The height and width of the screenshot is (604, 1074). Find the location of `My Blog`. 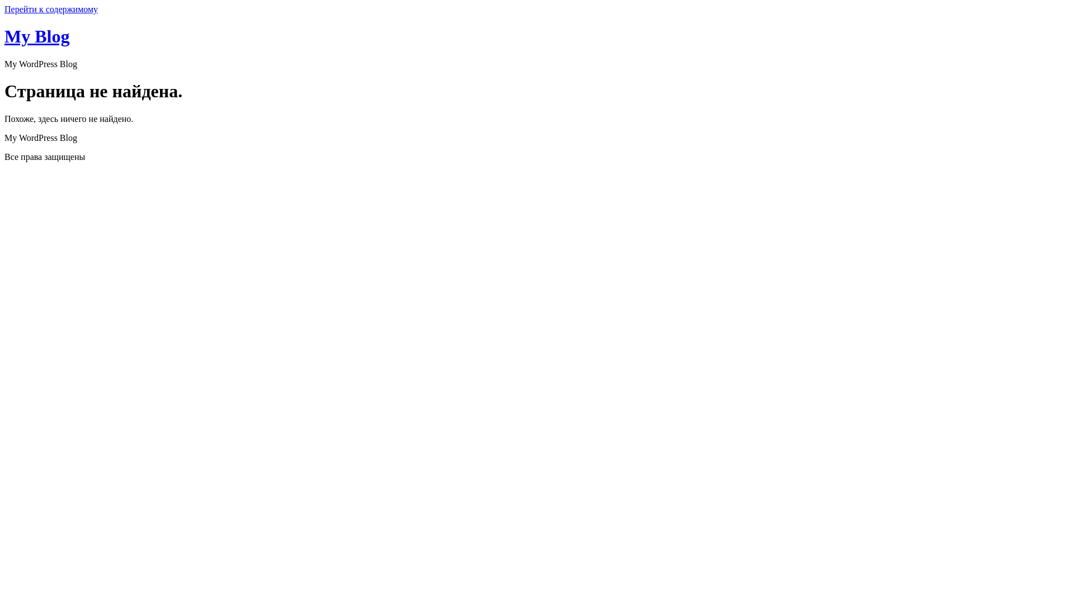

My Blog is located at coordinates (37, 36).